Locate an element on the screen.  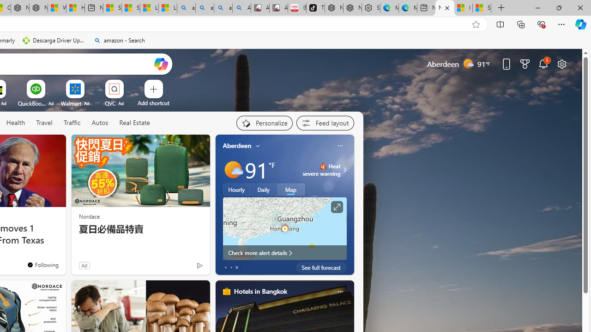
You're following The Weather Channel is located at coordinates (180, 267).